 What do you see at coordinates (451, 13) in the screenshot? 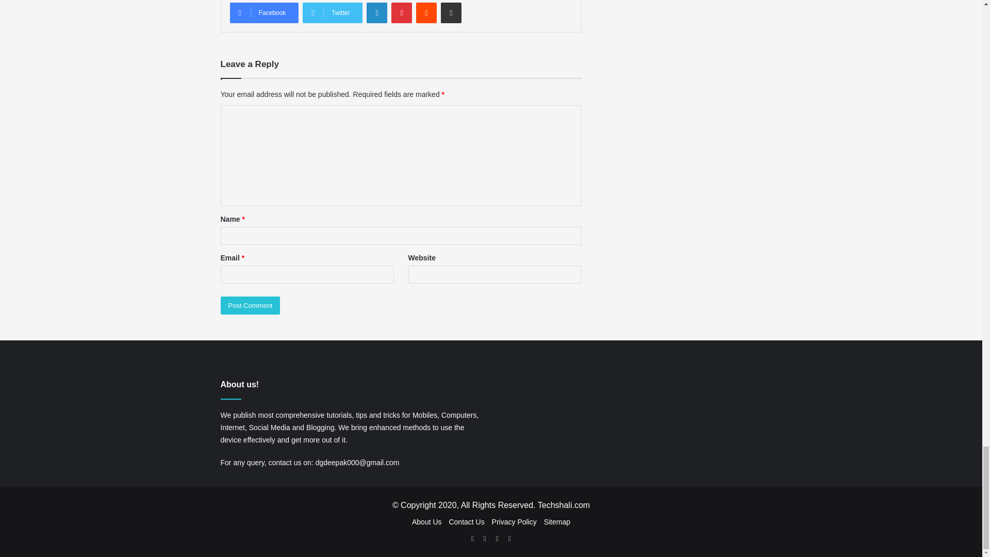
I see `Share via Email` at bounding box center [451, 13].